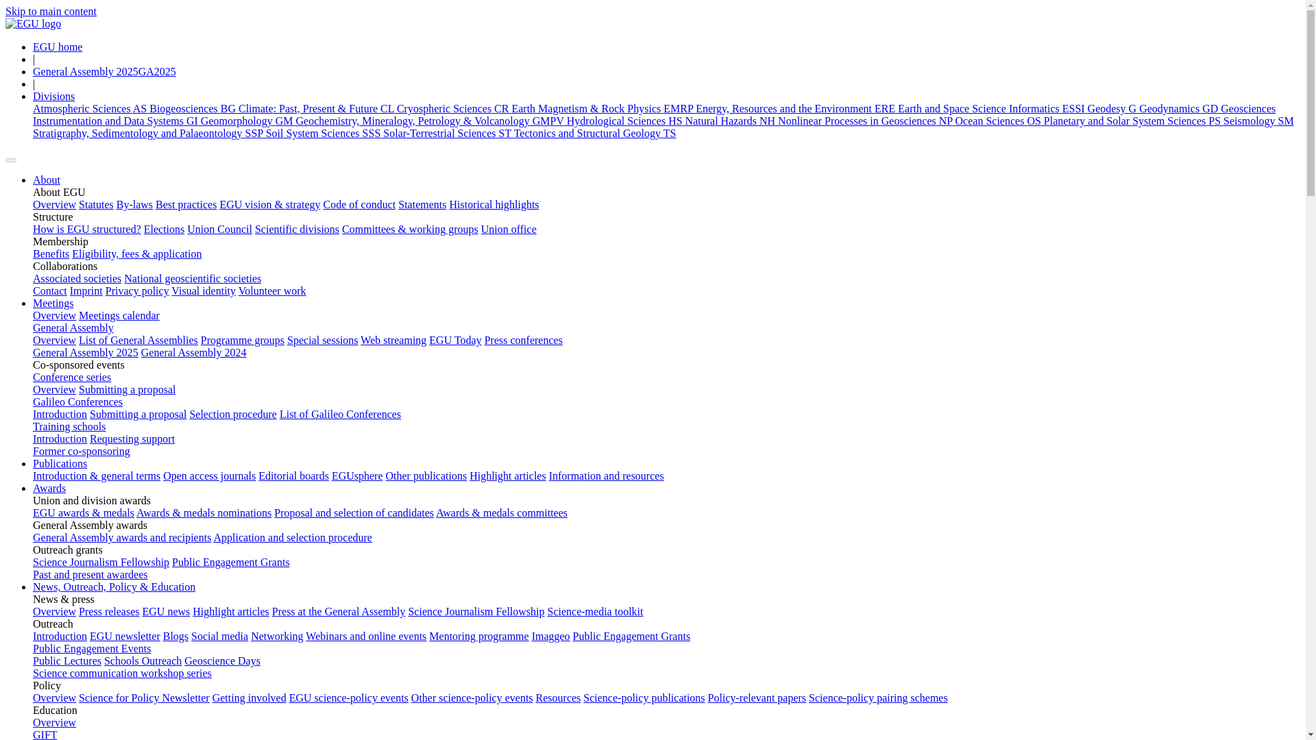  Describe the element at coordinates (796, 108) in the screenshot. I see `Energy, Resources and the Environment` at that location.